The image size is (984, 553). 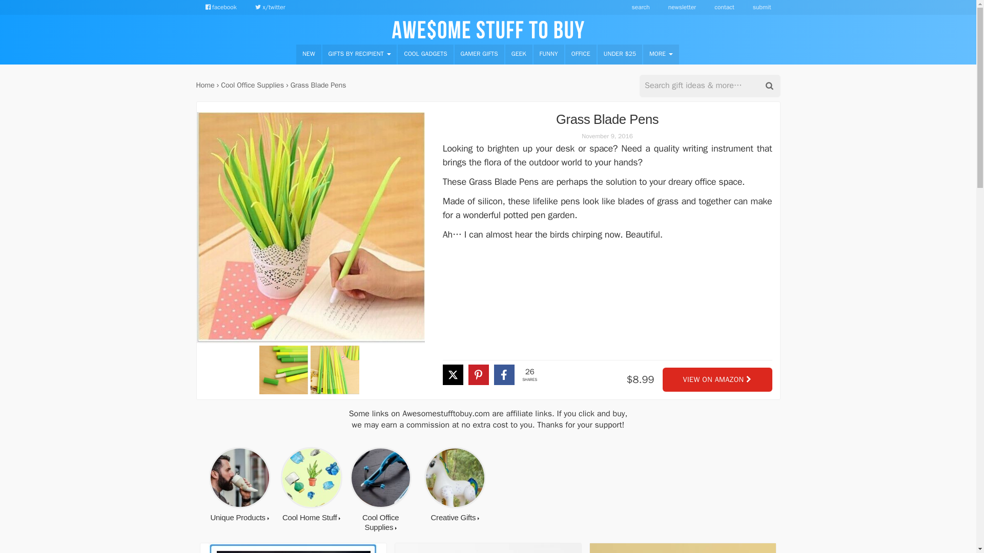 What do you see at coordinates (252, 84) in the screenshot?
I see `Cool Office Supplies` at bounding box center [252, 84].